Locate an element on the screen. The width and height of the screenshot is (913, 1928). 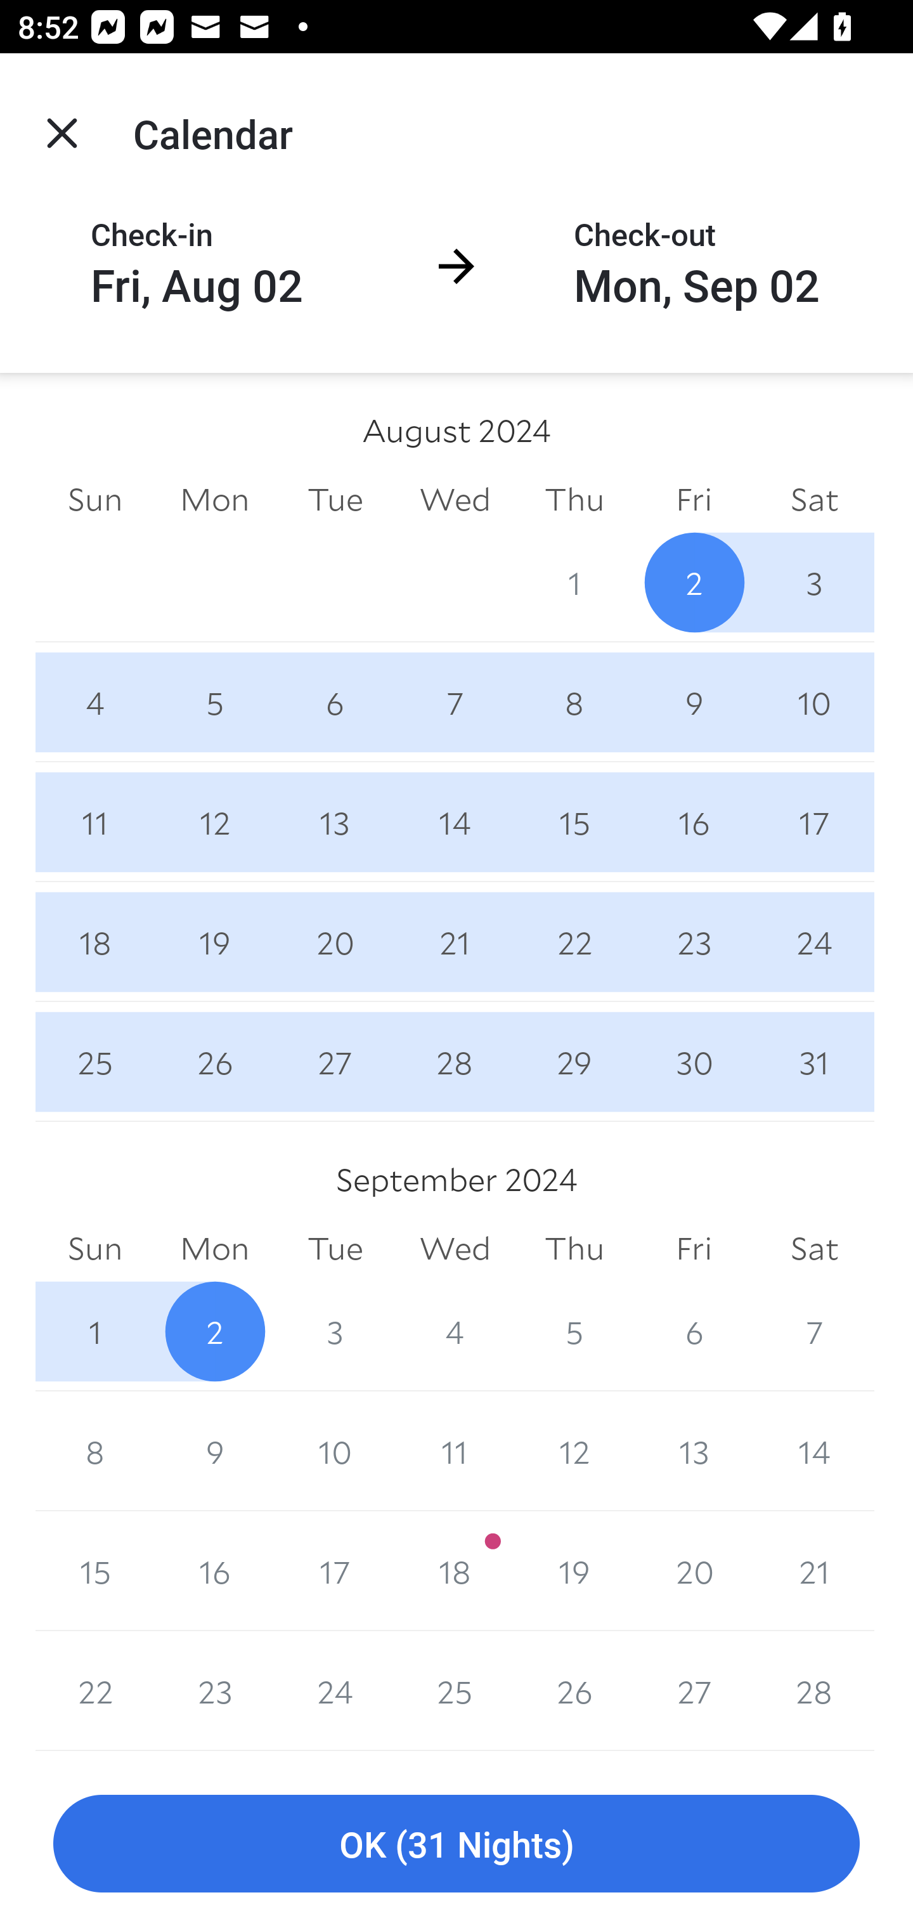
7 7 August 2024 is located at coordinates (455, 701).